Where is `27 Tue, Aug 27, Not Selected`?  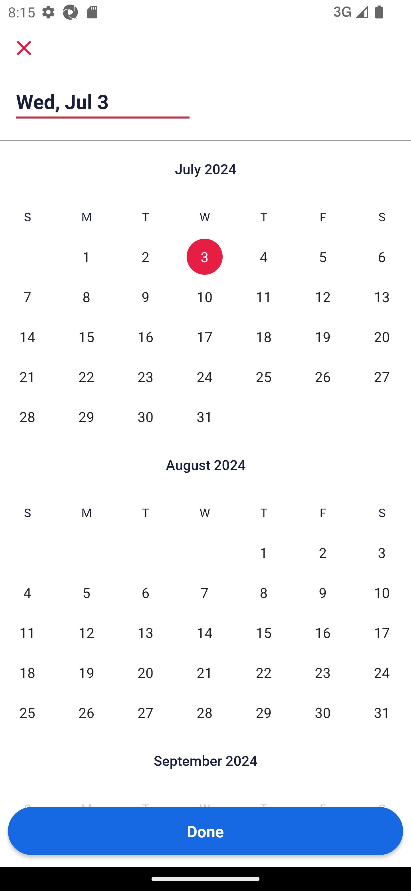 27 Tue, Aug 27, Not Selected is located at coordinates (146, 712).